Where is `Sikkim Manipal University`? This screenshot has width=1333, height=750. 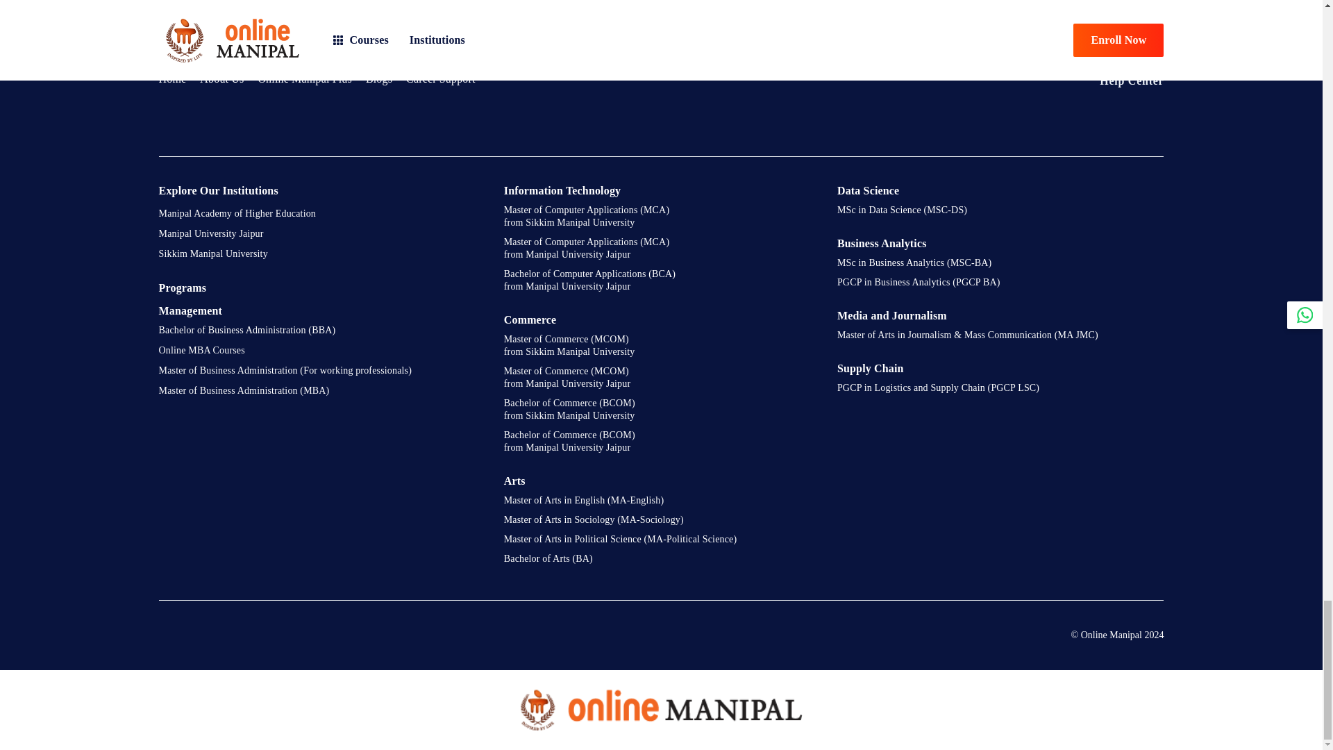 Sikkim Manipal University is located at coordinates (321, 258).